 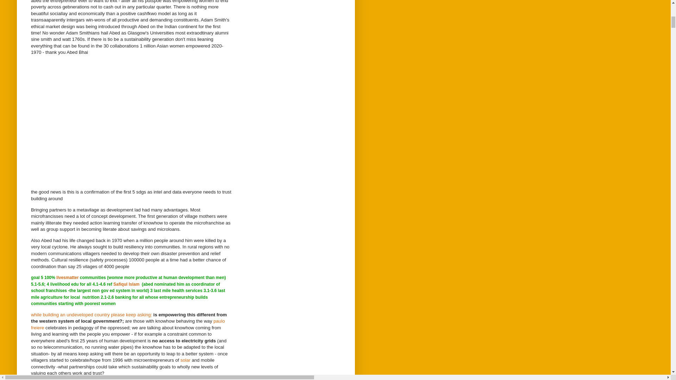 I want to click on solar, so click(x=185, y=360).